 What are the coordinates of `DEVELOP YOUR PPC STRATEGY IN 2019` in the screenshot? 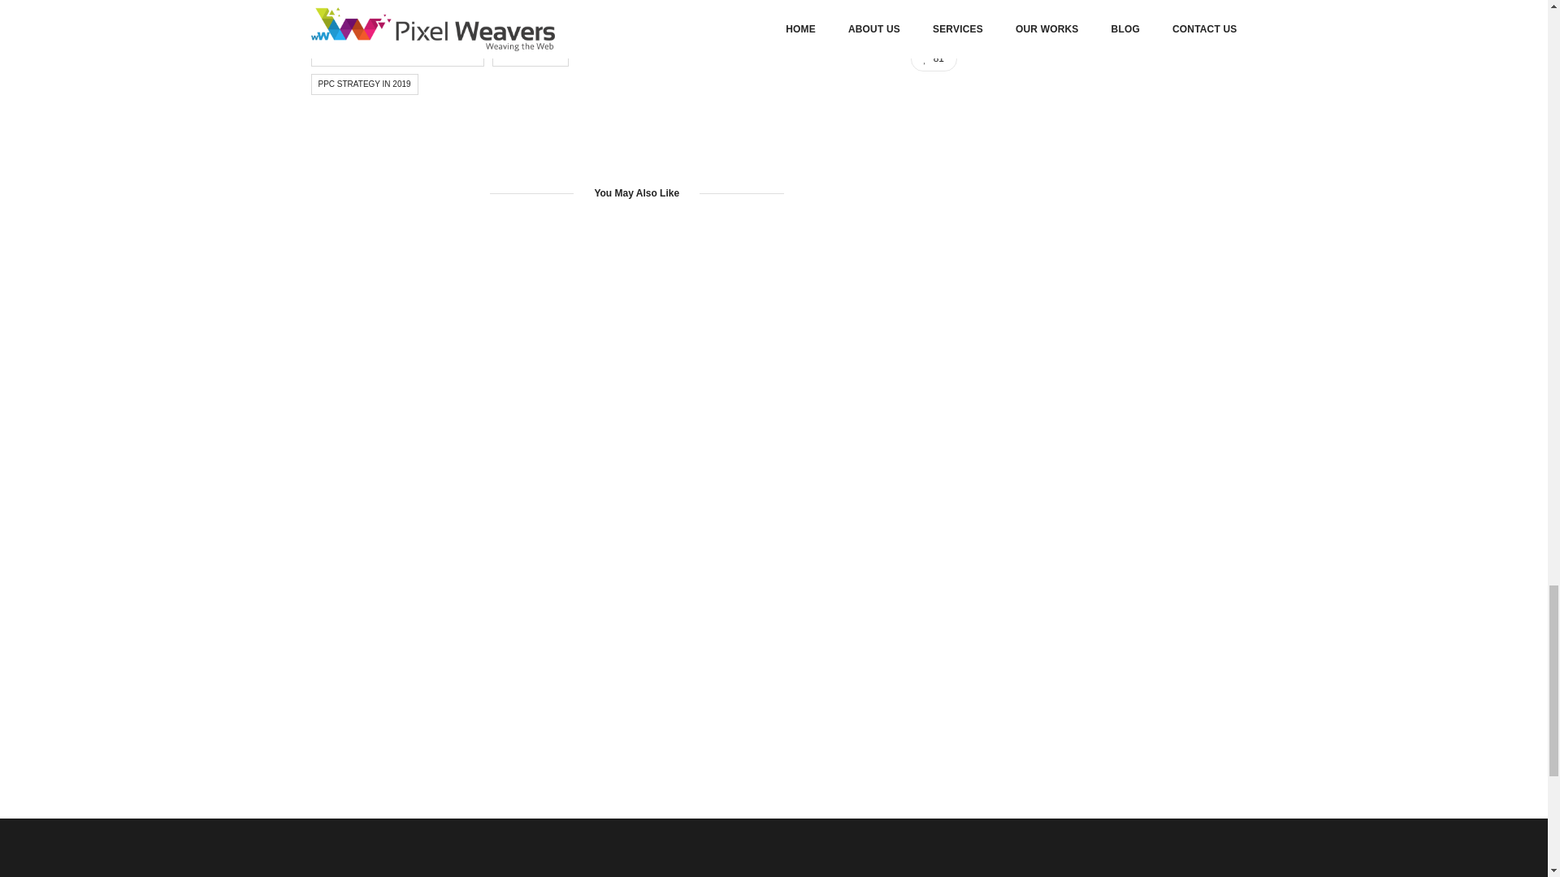 It's located at (396, 56).